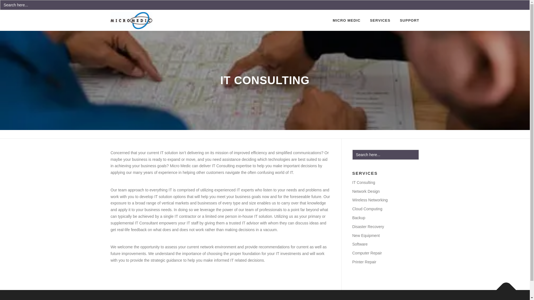 The height and width of the screenshot is (300, 534). What do you see at coordinates (367, 253) in the screenshot?
I see `Computer Repair` at bounding box center [367, 253].